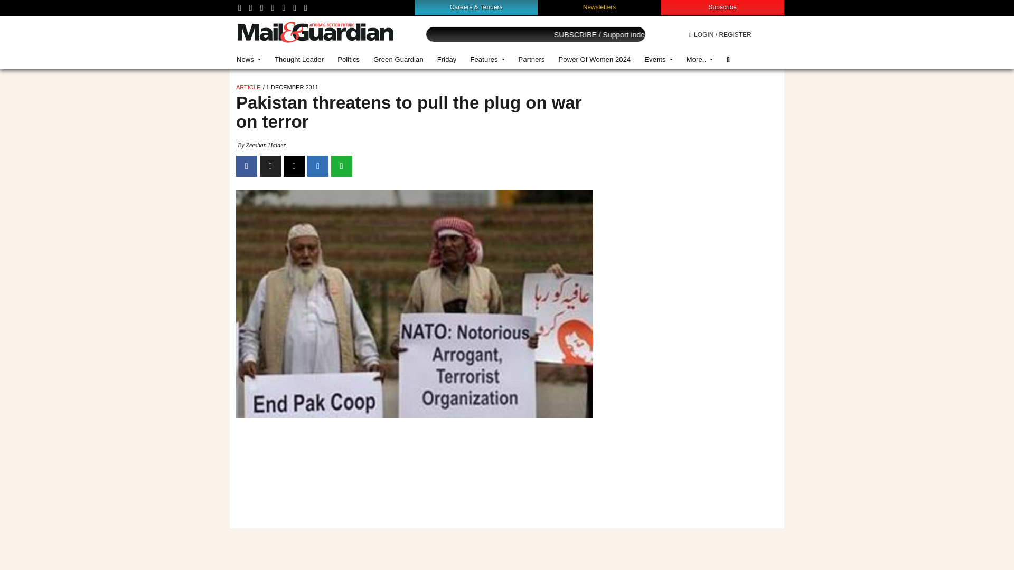 The width and height of the screenshot is (1014, 570). Describe the element at coordinates (299, 59) in the screenshot. I see `Thought Leader` at that location.